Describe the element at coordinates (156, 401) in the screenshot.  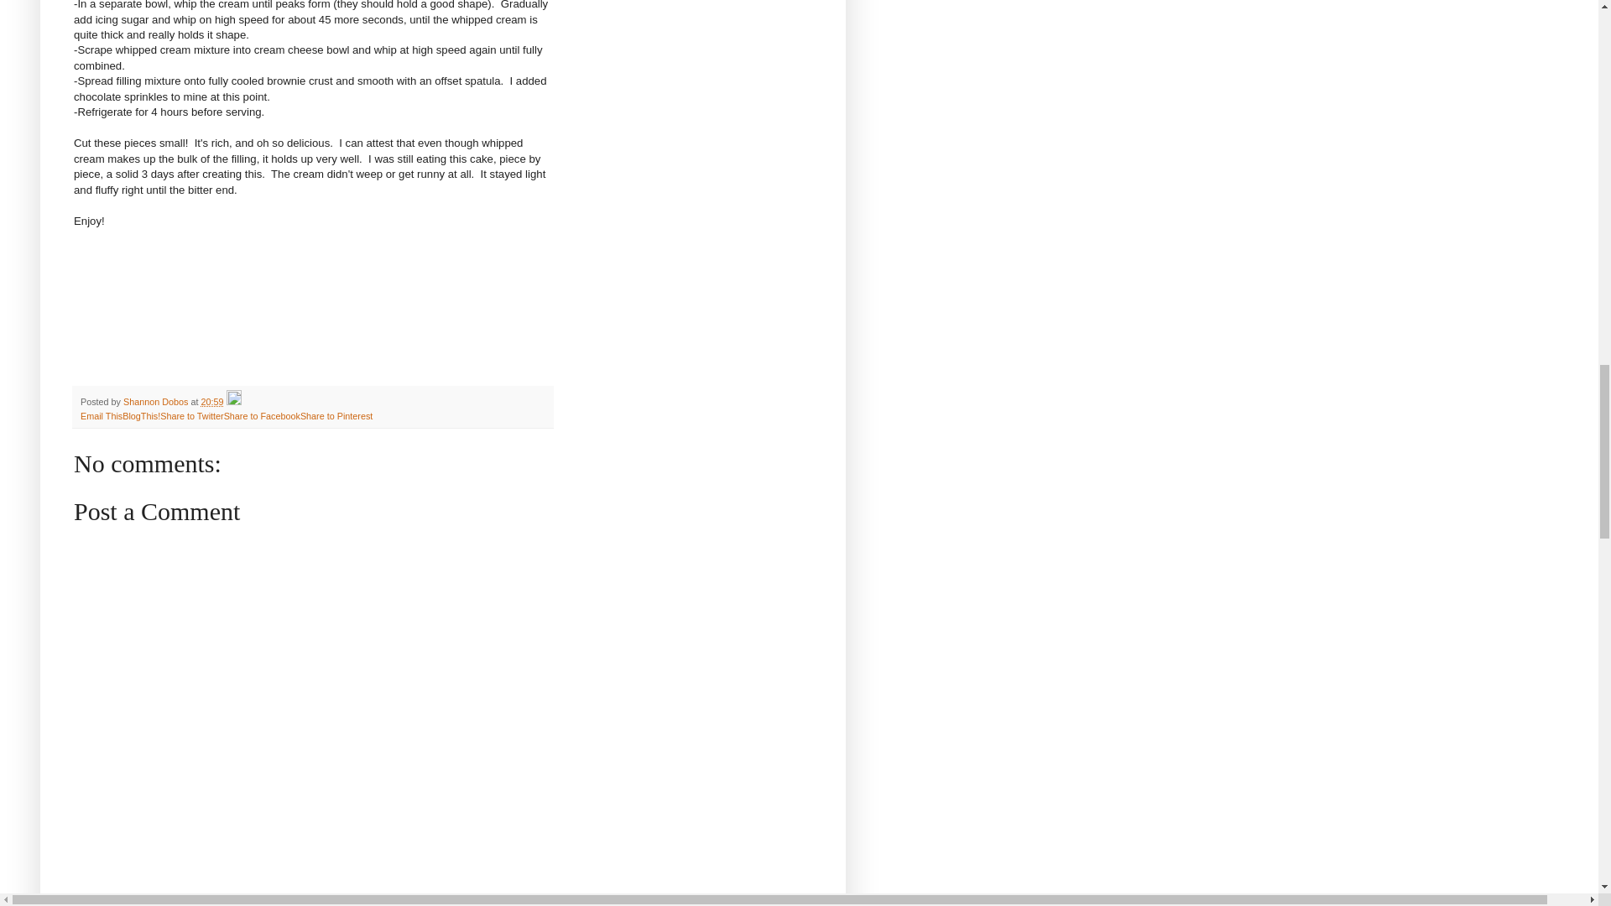
I see `author profile` at that location.